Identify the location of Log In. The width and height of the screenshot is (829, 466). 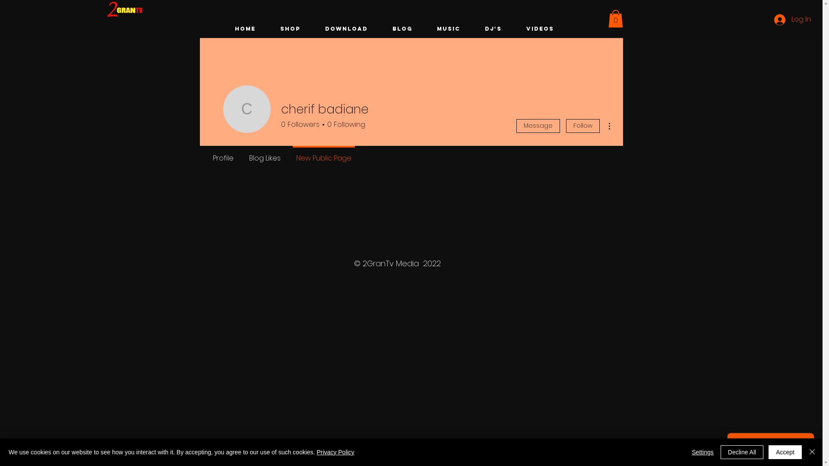
(793, 19).